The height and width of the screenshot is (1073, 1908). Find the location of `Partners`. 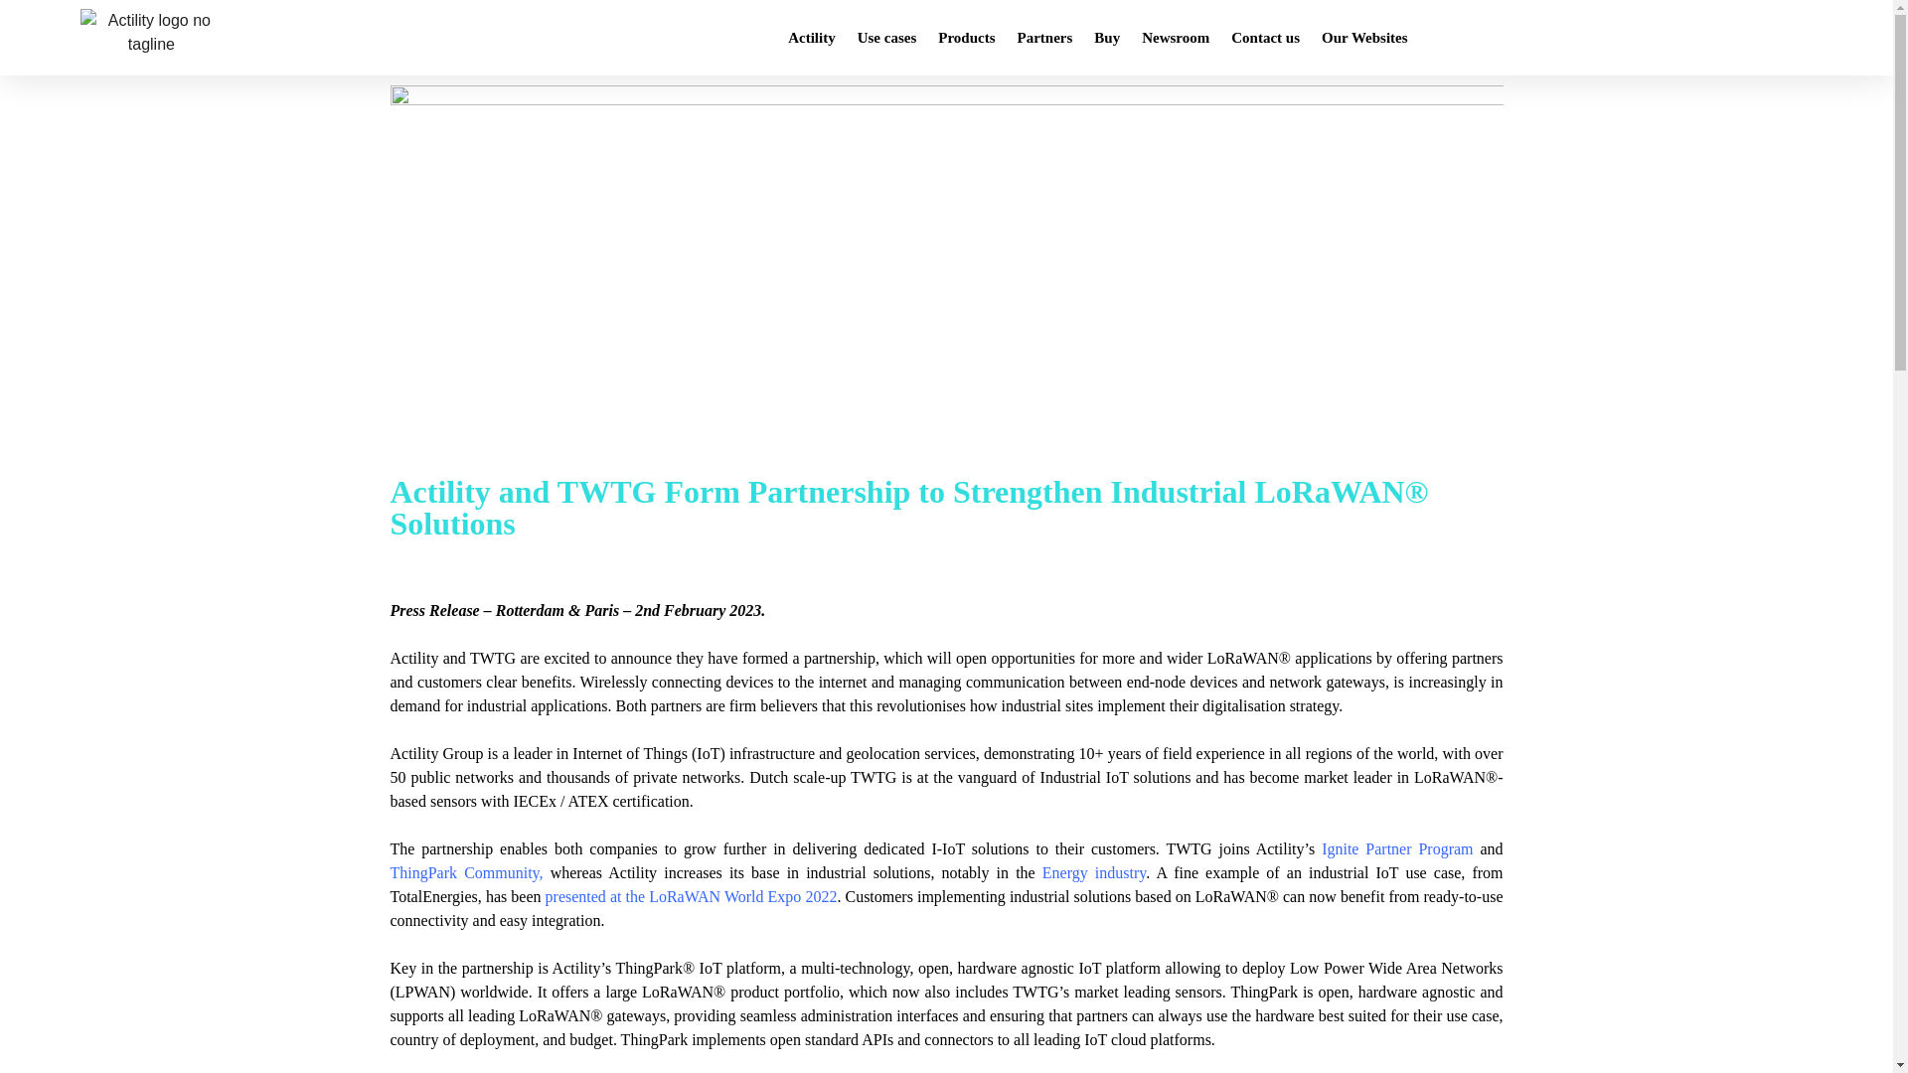

Partners is located at coordinates (1045, 38).